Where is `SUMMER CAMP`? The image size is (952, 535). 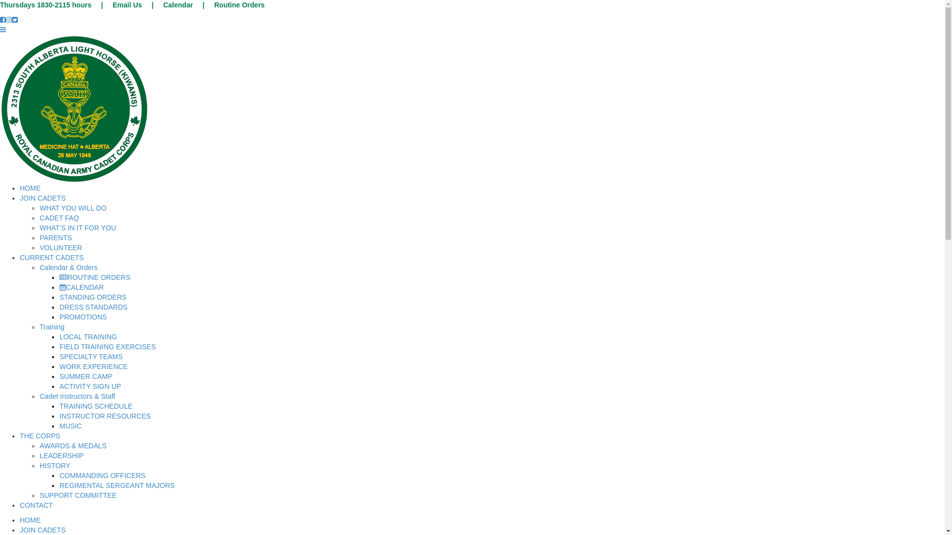
SUMMER CAMP is located at coordinates (86, 376).